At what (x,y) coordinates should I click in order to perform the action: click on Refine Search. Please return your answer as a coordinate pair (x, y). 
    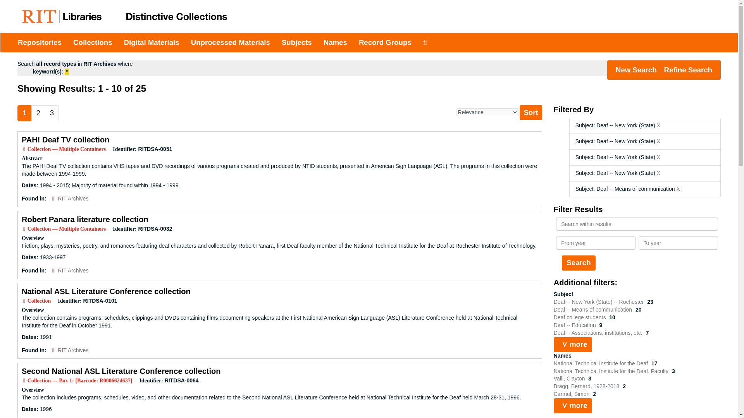
    Looking at the image, I should click on (688, 70).